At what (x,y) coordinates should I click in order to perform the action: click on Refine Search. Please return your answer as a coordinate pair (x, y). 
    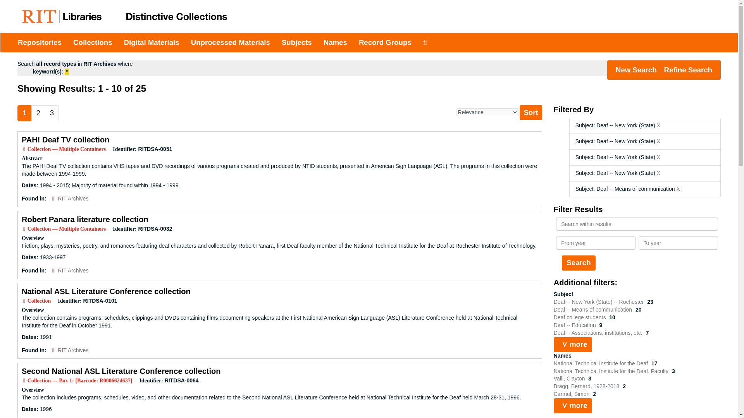
    Looking at the image, I should click on (688, 70).